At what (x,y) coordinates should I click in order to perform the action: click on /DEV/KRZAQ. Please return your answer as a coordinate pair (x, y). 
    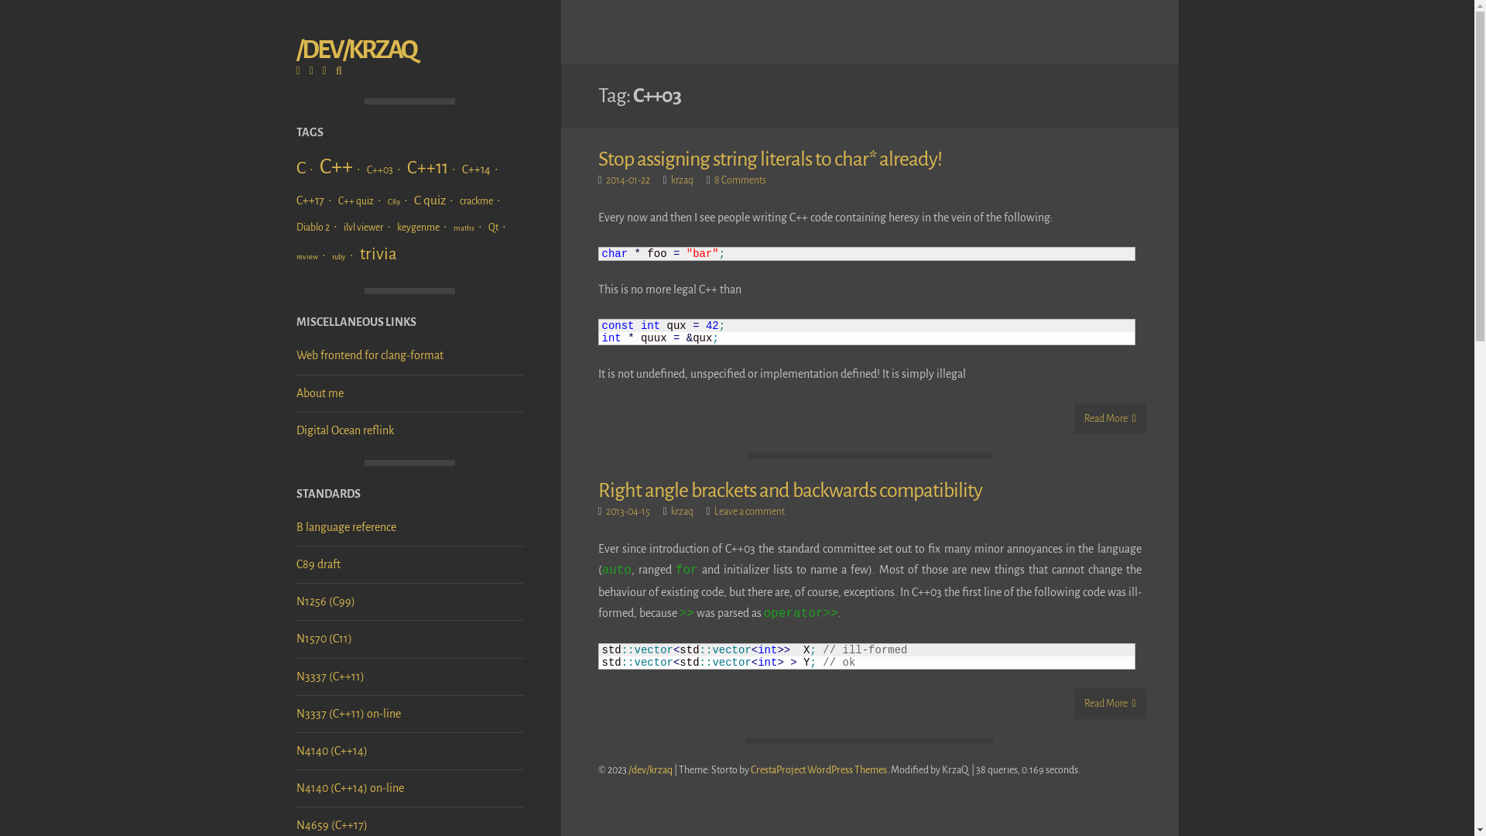
    Looking at the image, I should click on (356, 50).